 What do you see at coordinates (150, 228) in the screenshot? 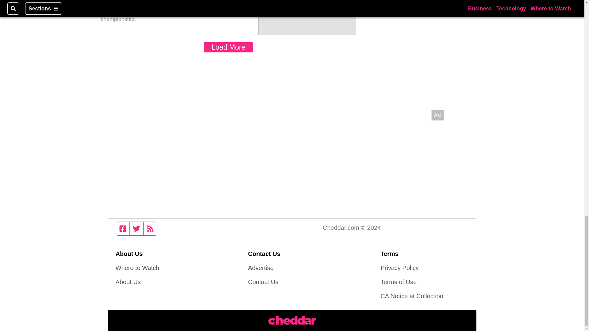
I see `RSS feed` at bounding box center [150, 228].